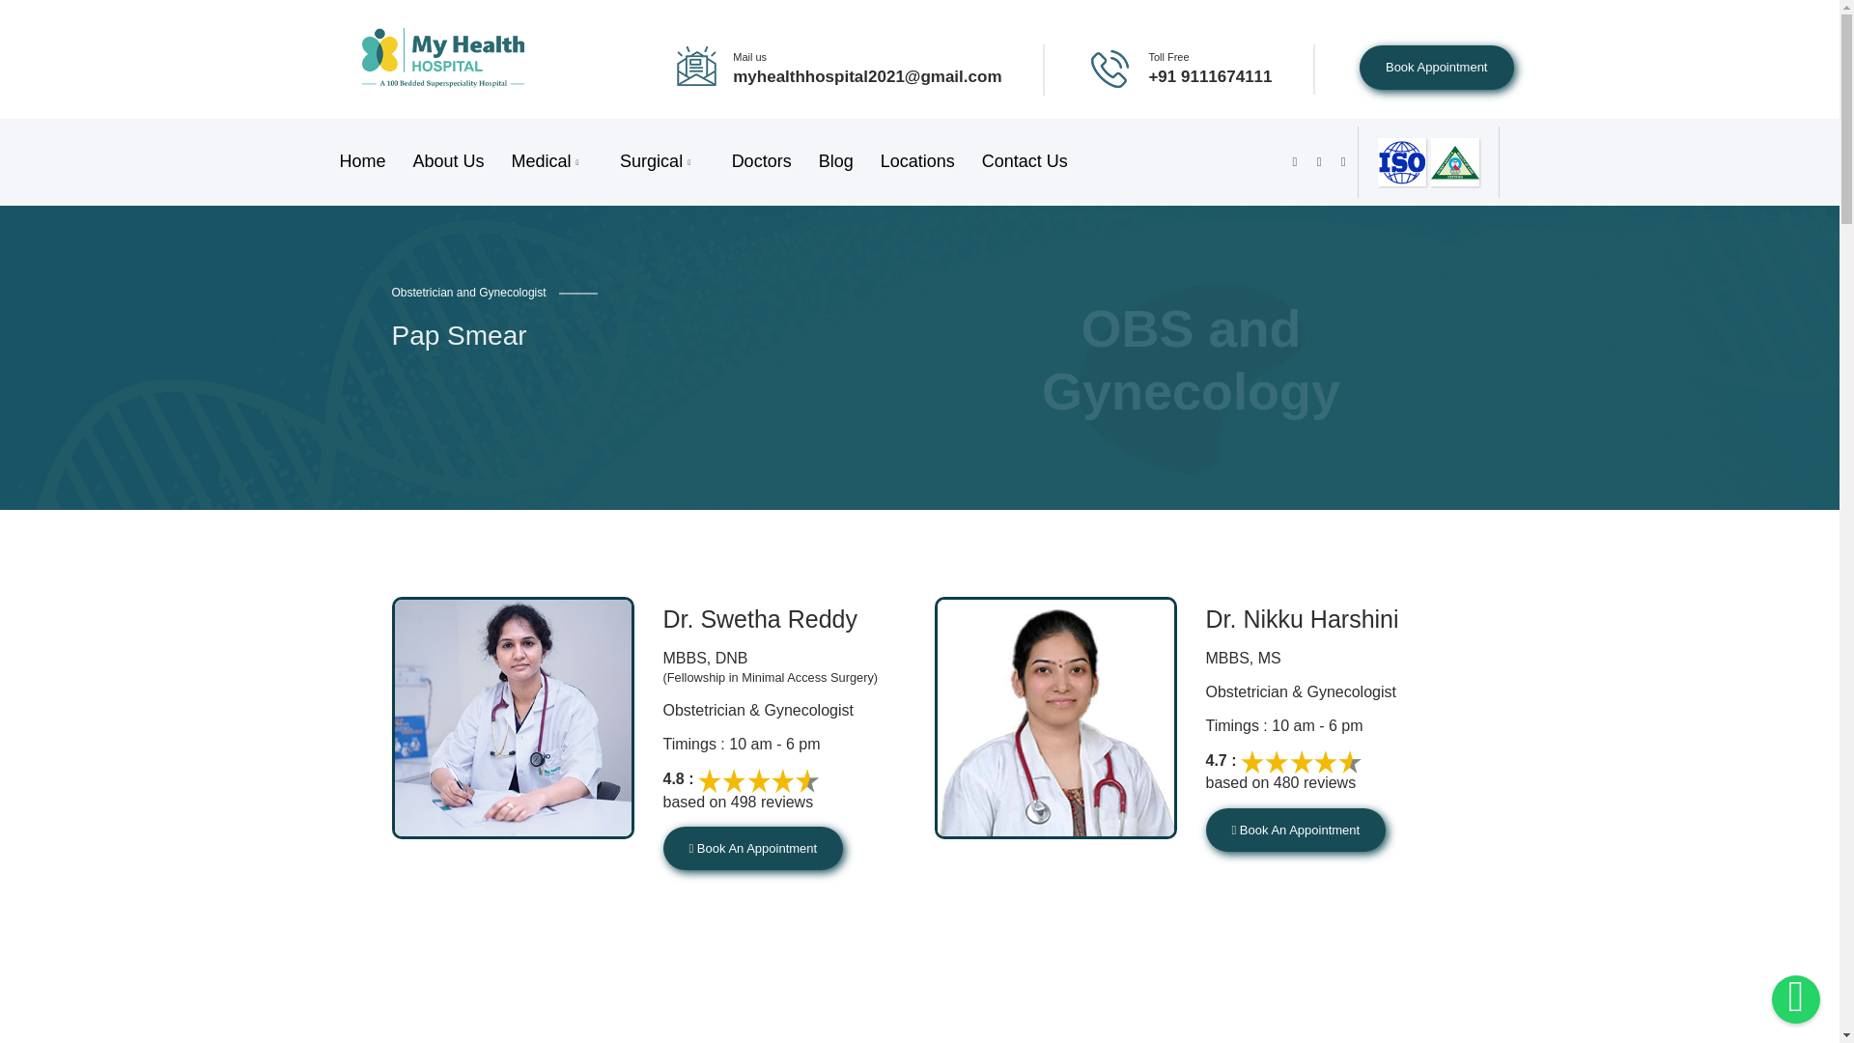 The height and width of the screenshot is (1043, 1854). I want to click on Home, so click(363, 161).